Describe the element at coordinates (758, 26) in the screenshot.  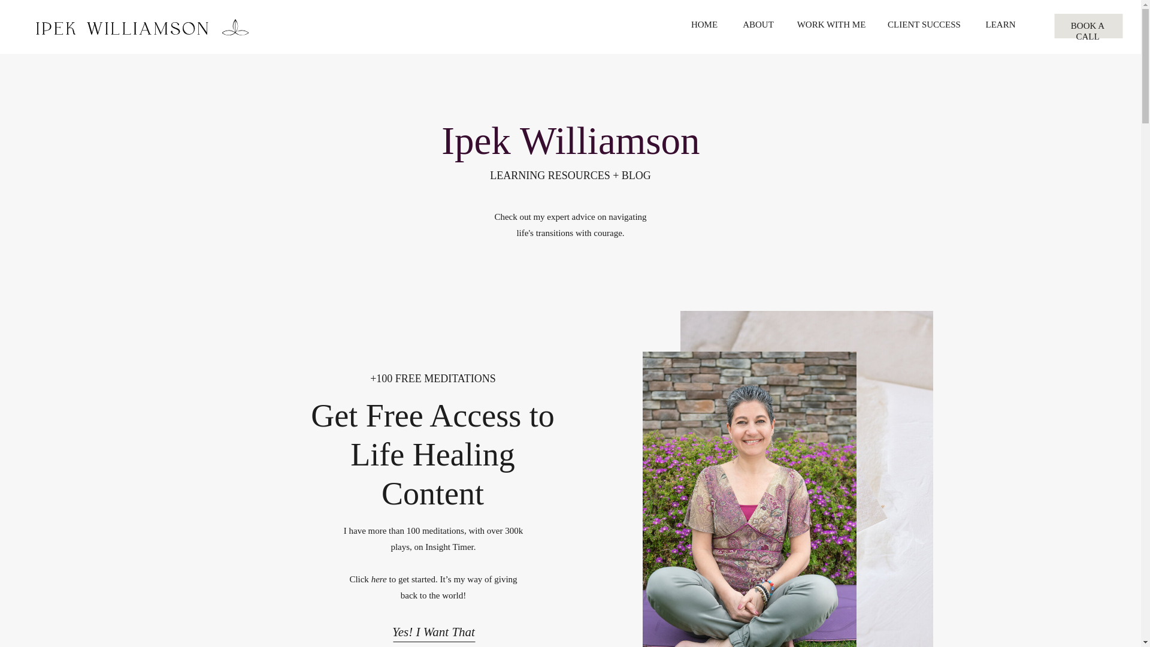
I see `ABOUT` at that location.